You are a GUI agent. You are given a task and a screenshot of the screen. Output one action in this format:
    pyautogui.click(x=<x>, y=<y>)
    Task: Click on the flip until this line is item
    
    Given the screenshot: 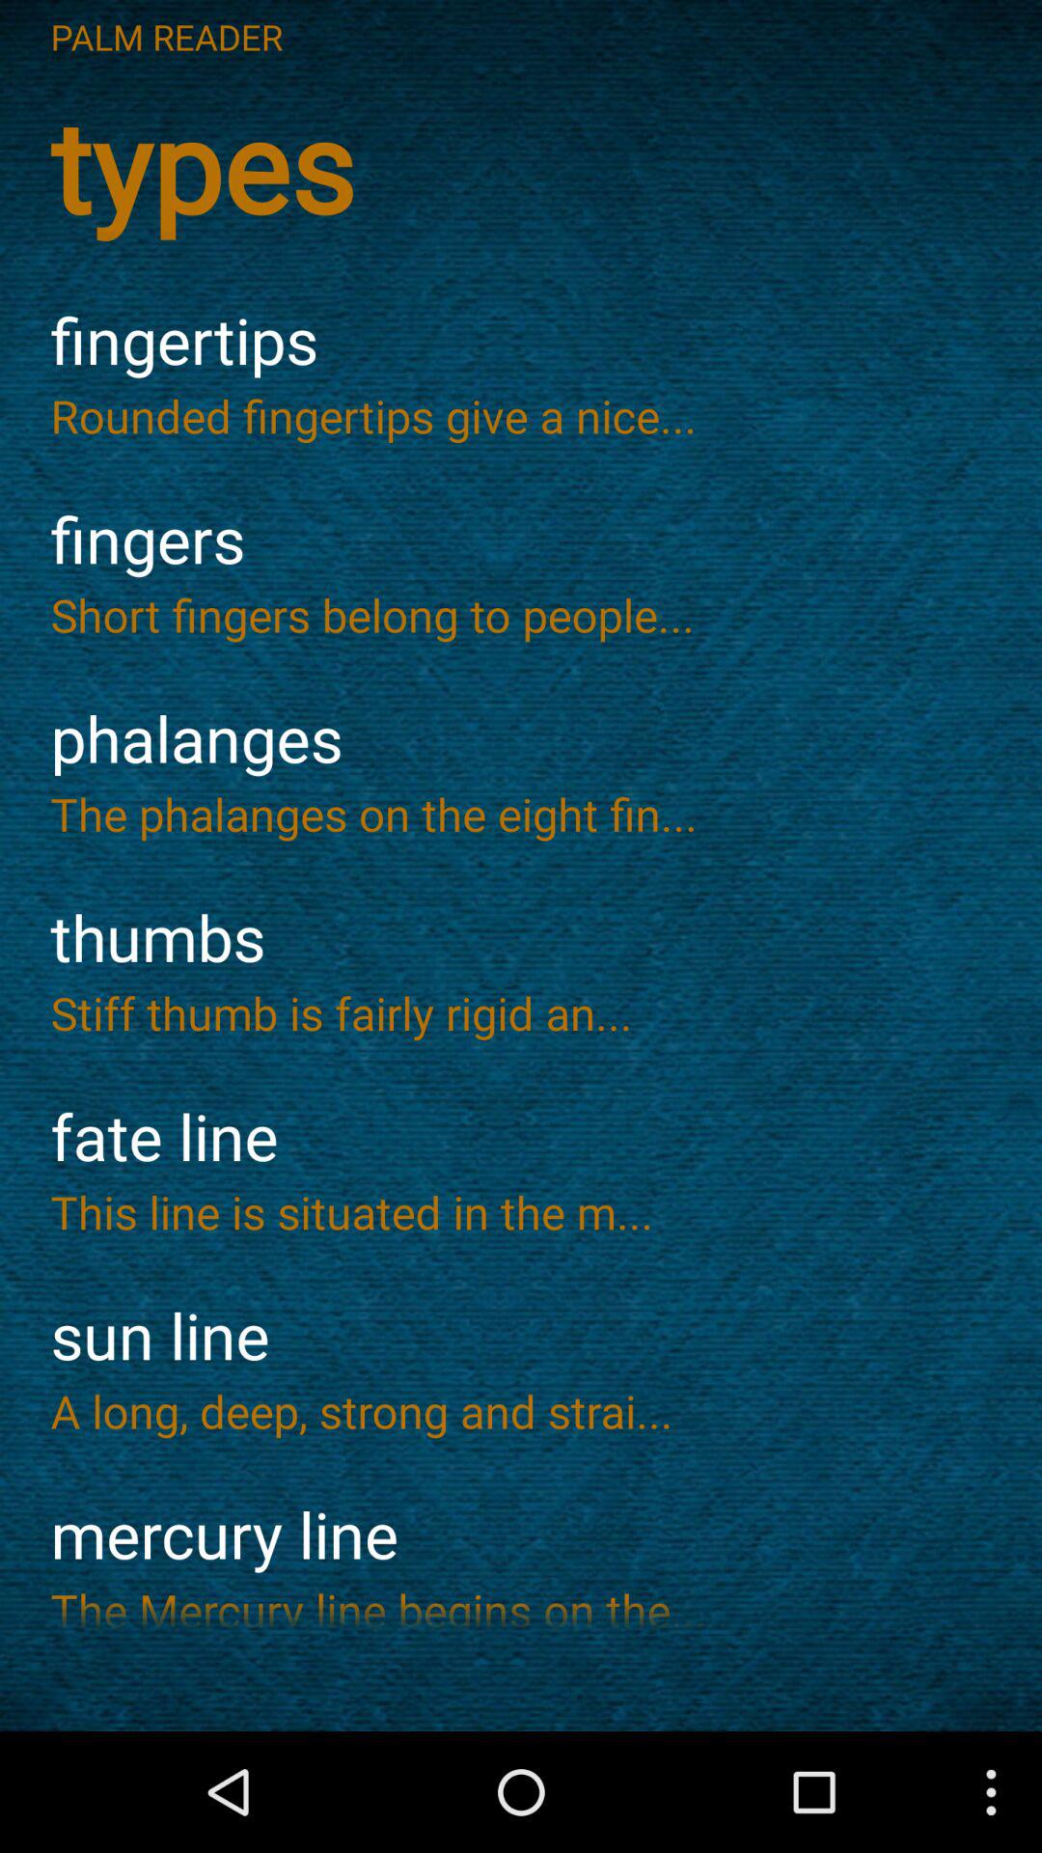 What is the action you would take?
    pyautogui.click(x=521, y=1211)
    